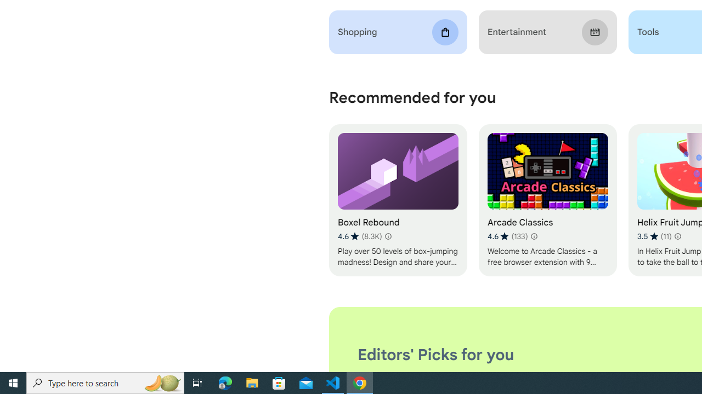  I want to click on Shopping, so click(398, 32).